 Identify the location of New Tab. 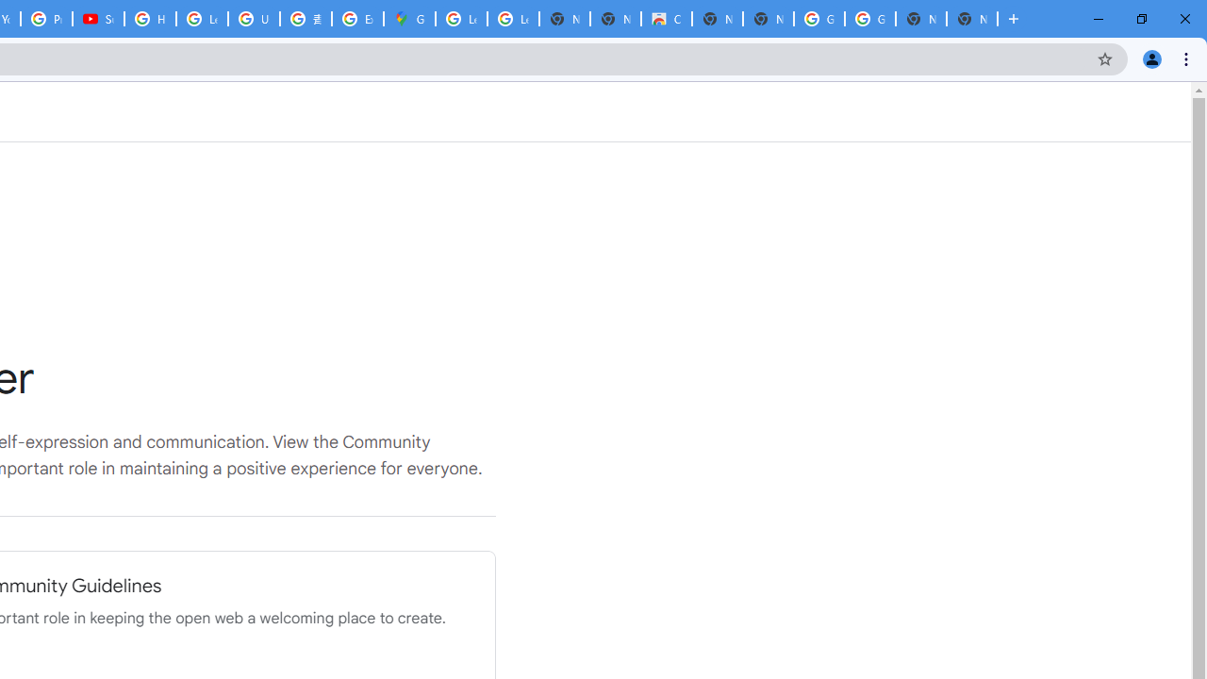
(971, 19).